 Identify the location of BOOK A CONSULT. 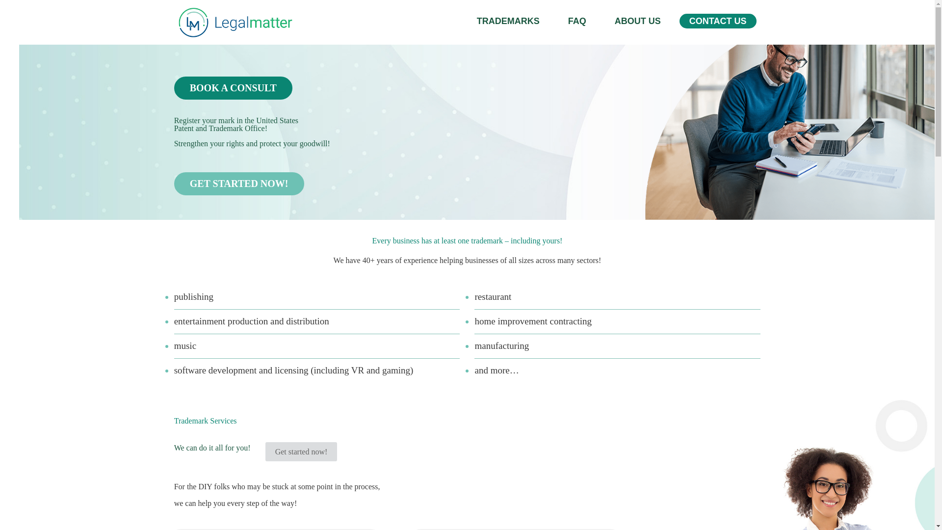
(233, 88).